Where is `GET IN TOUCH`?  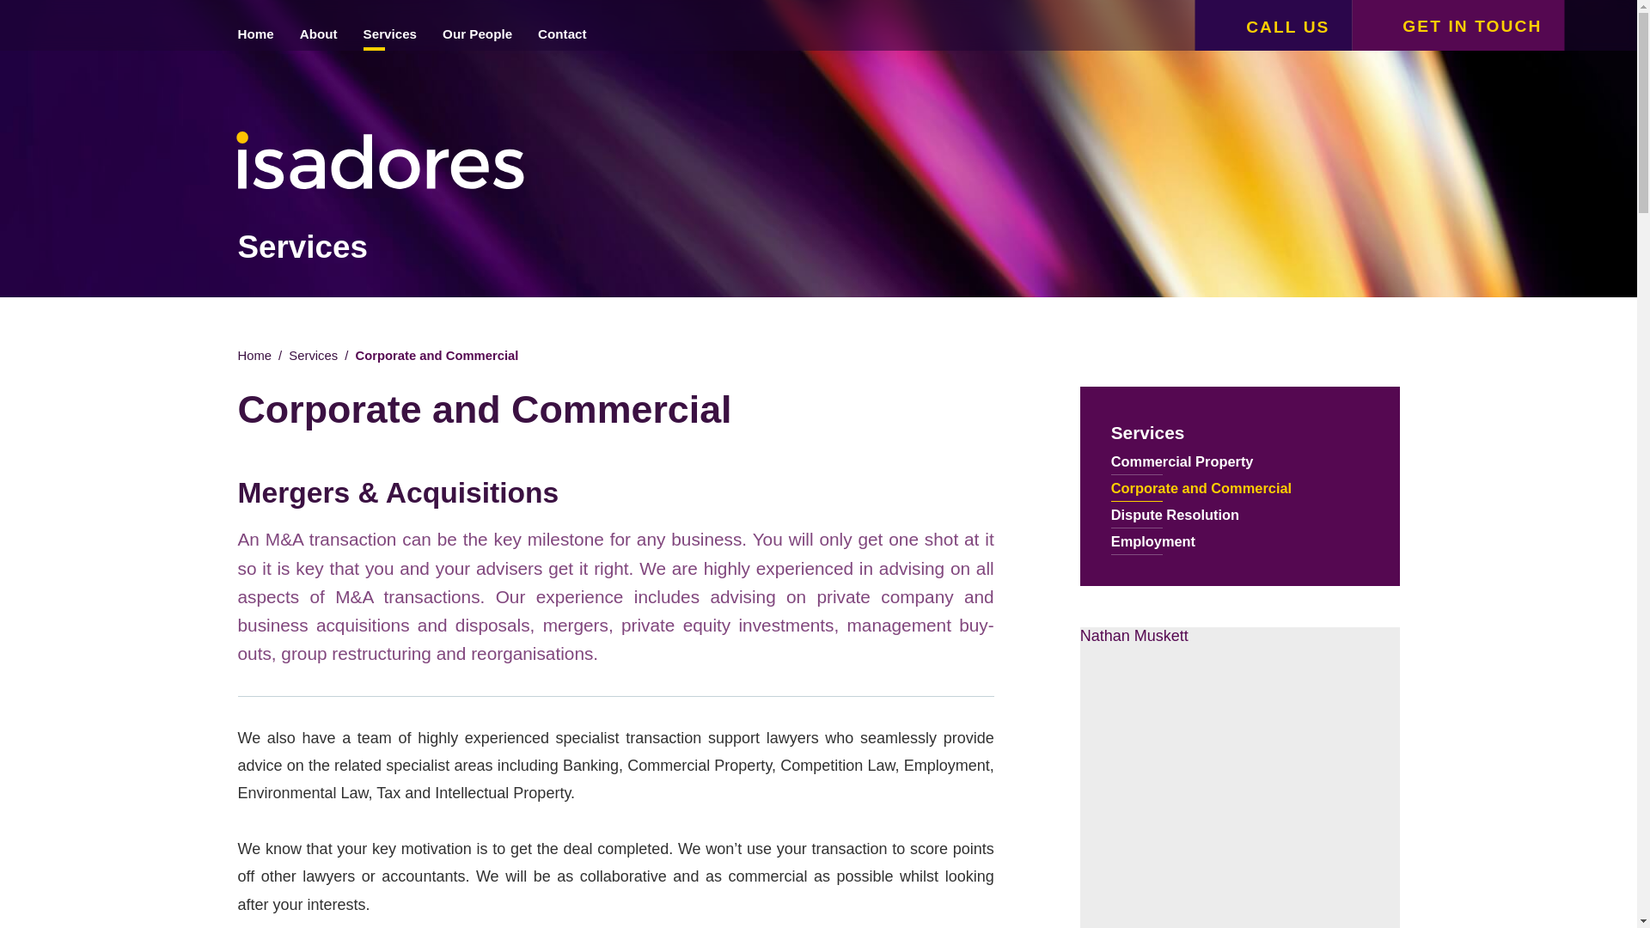 GET IN TOUCH is located at coordinates (1457, 26).